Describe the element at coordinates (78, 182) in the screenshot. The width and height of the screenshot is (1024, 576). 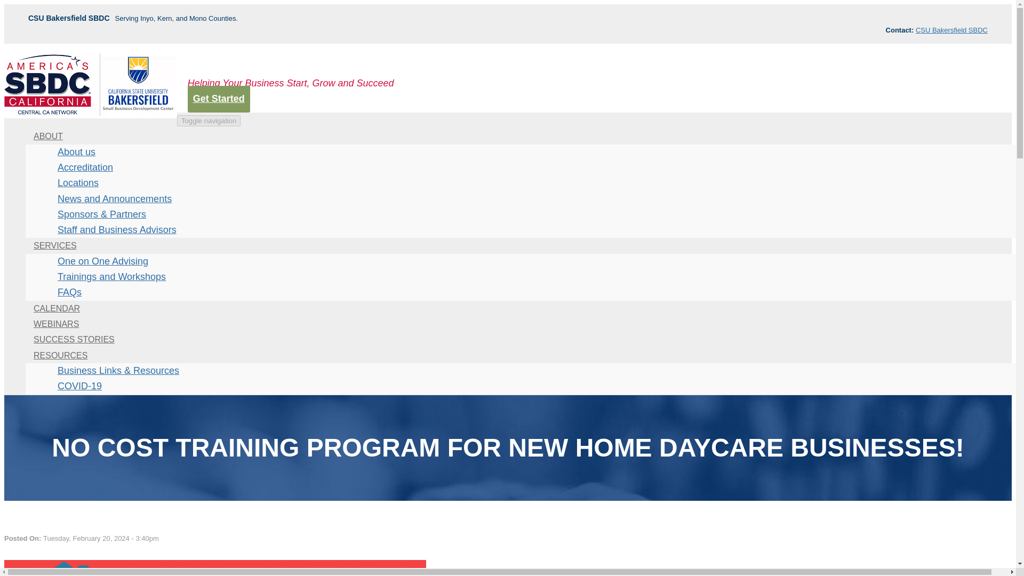
I see `Locations` at that location.